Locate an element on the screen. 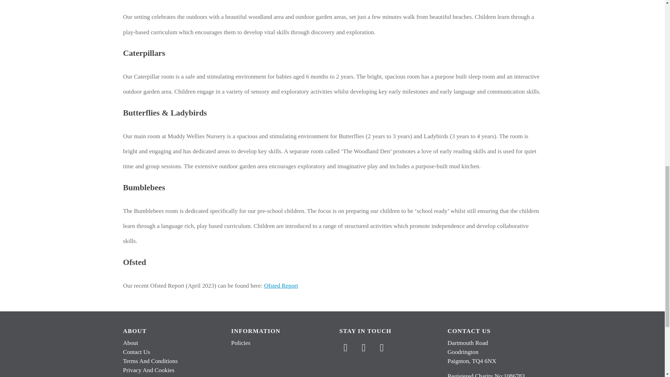 This screenshot has width=670, height=377. Accessibility is located at coordinates (138, 376).